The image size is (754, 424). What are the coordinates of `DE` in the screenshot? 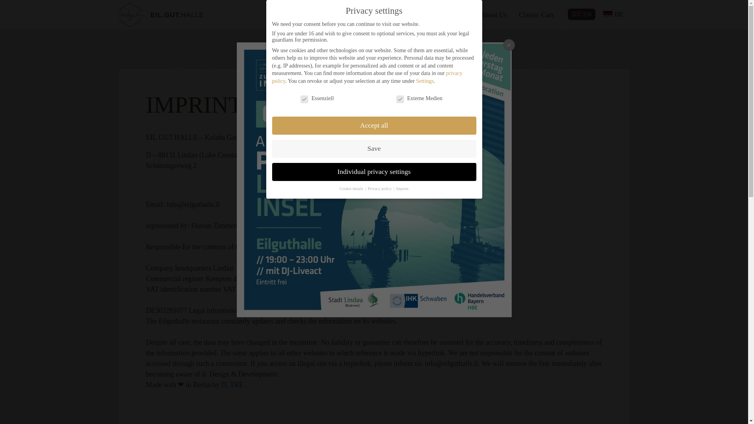 It's located at (613, 14).